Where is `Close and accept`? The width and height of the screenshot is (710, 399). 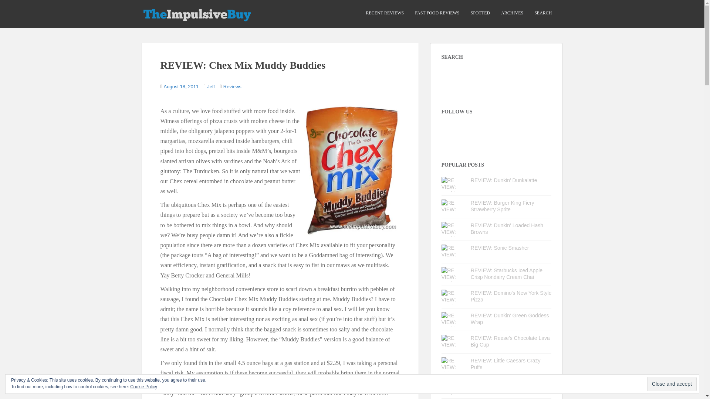
Close and accept is located at coordinates (672, 384).